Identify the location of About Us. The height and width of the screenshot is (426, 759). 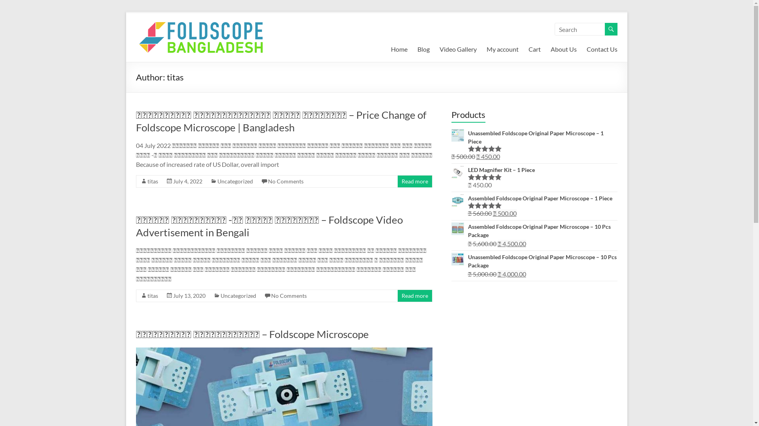
(563, 49).